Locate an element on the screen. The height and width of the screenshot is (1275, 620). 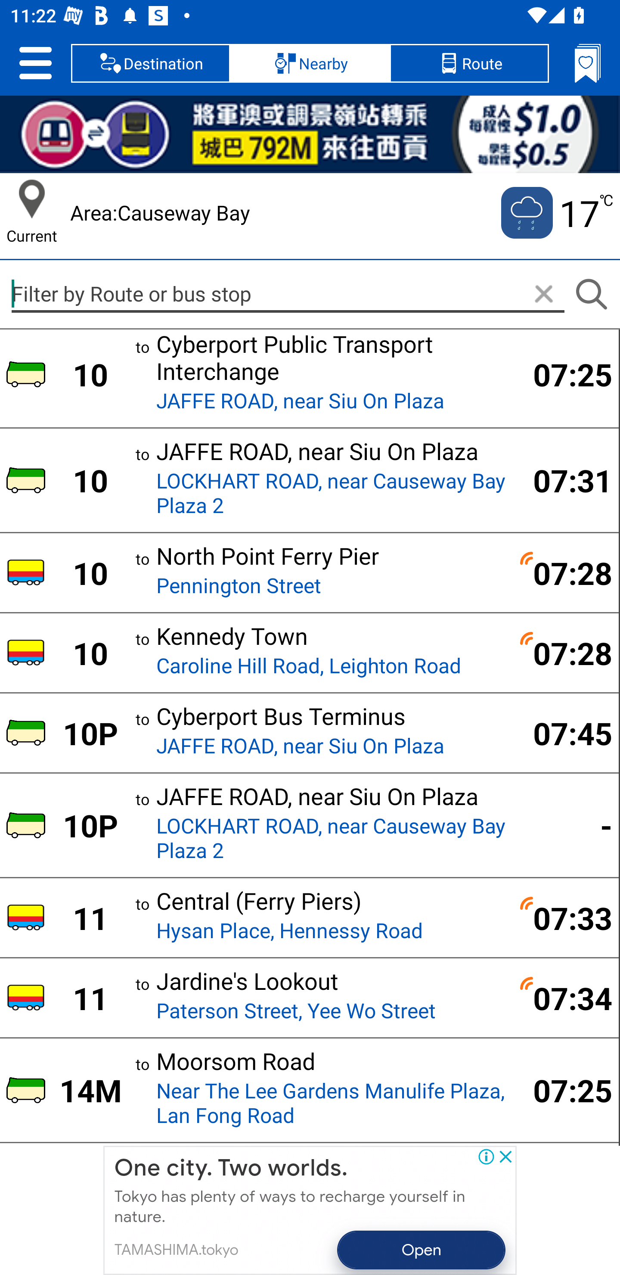
- is located at coordinates (564, 825).